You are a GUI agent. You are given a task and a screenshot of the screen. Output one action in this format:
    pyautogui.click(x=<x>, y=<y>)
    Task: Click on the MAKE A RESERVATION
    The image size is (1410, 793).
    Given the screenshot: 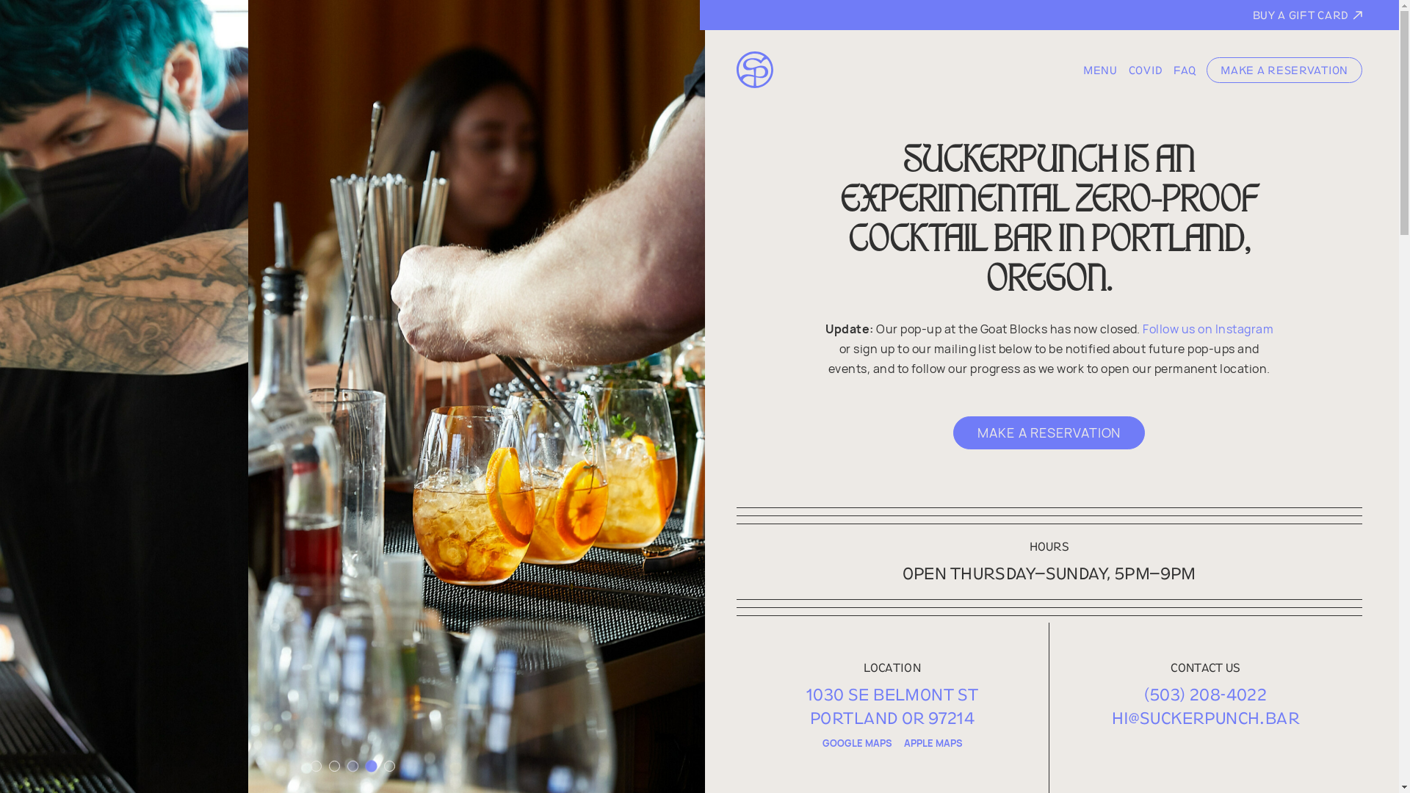 What is the action you would take?
    pyautogui.click(x=1049, y=433)
    